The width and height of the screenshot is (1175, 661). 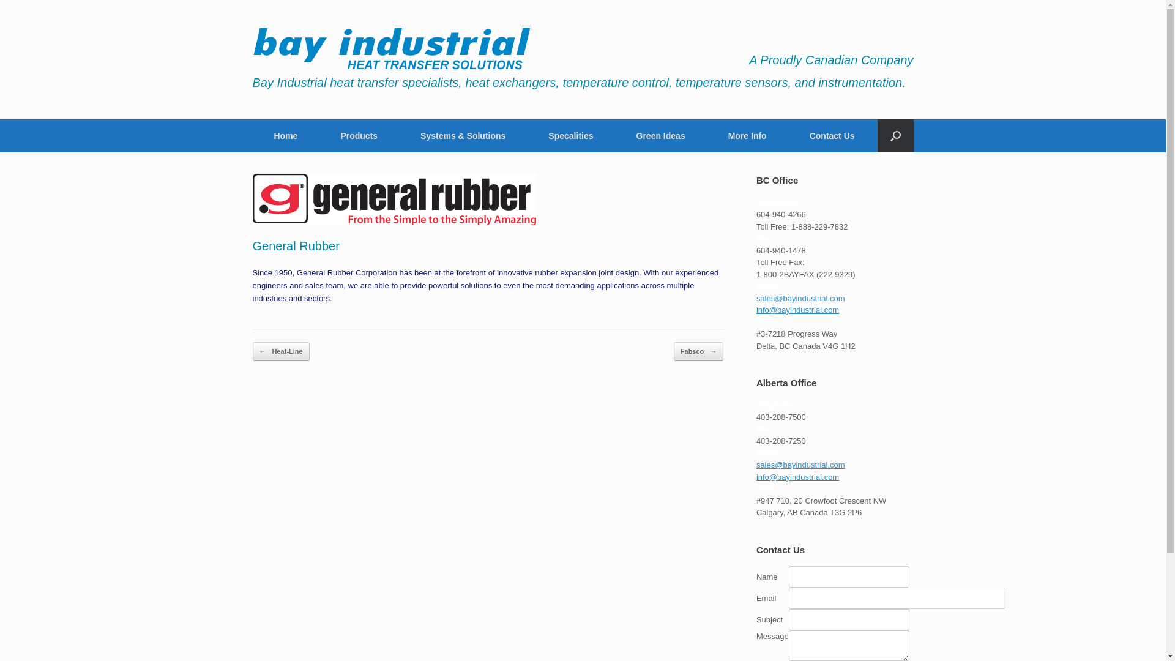 I want to click on Bay Industrial, so click(x=392, y=49).